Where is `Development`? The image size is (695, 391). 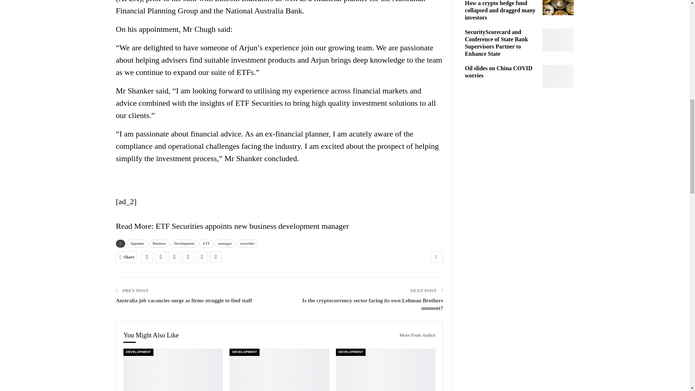
Development is located at coordinates (184, 243).